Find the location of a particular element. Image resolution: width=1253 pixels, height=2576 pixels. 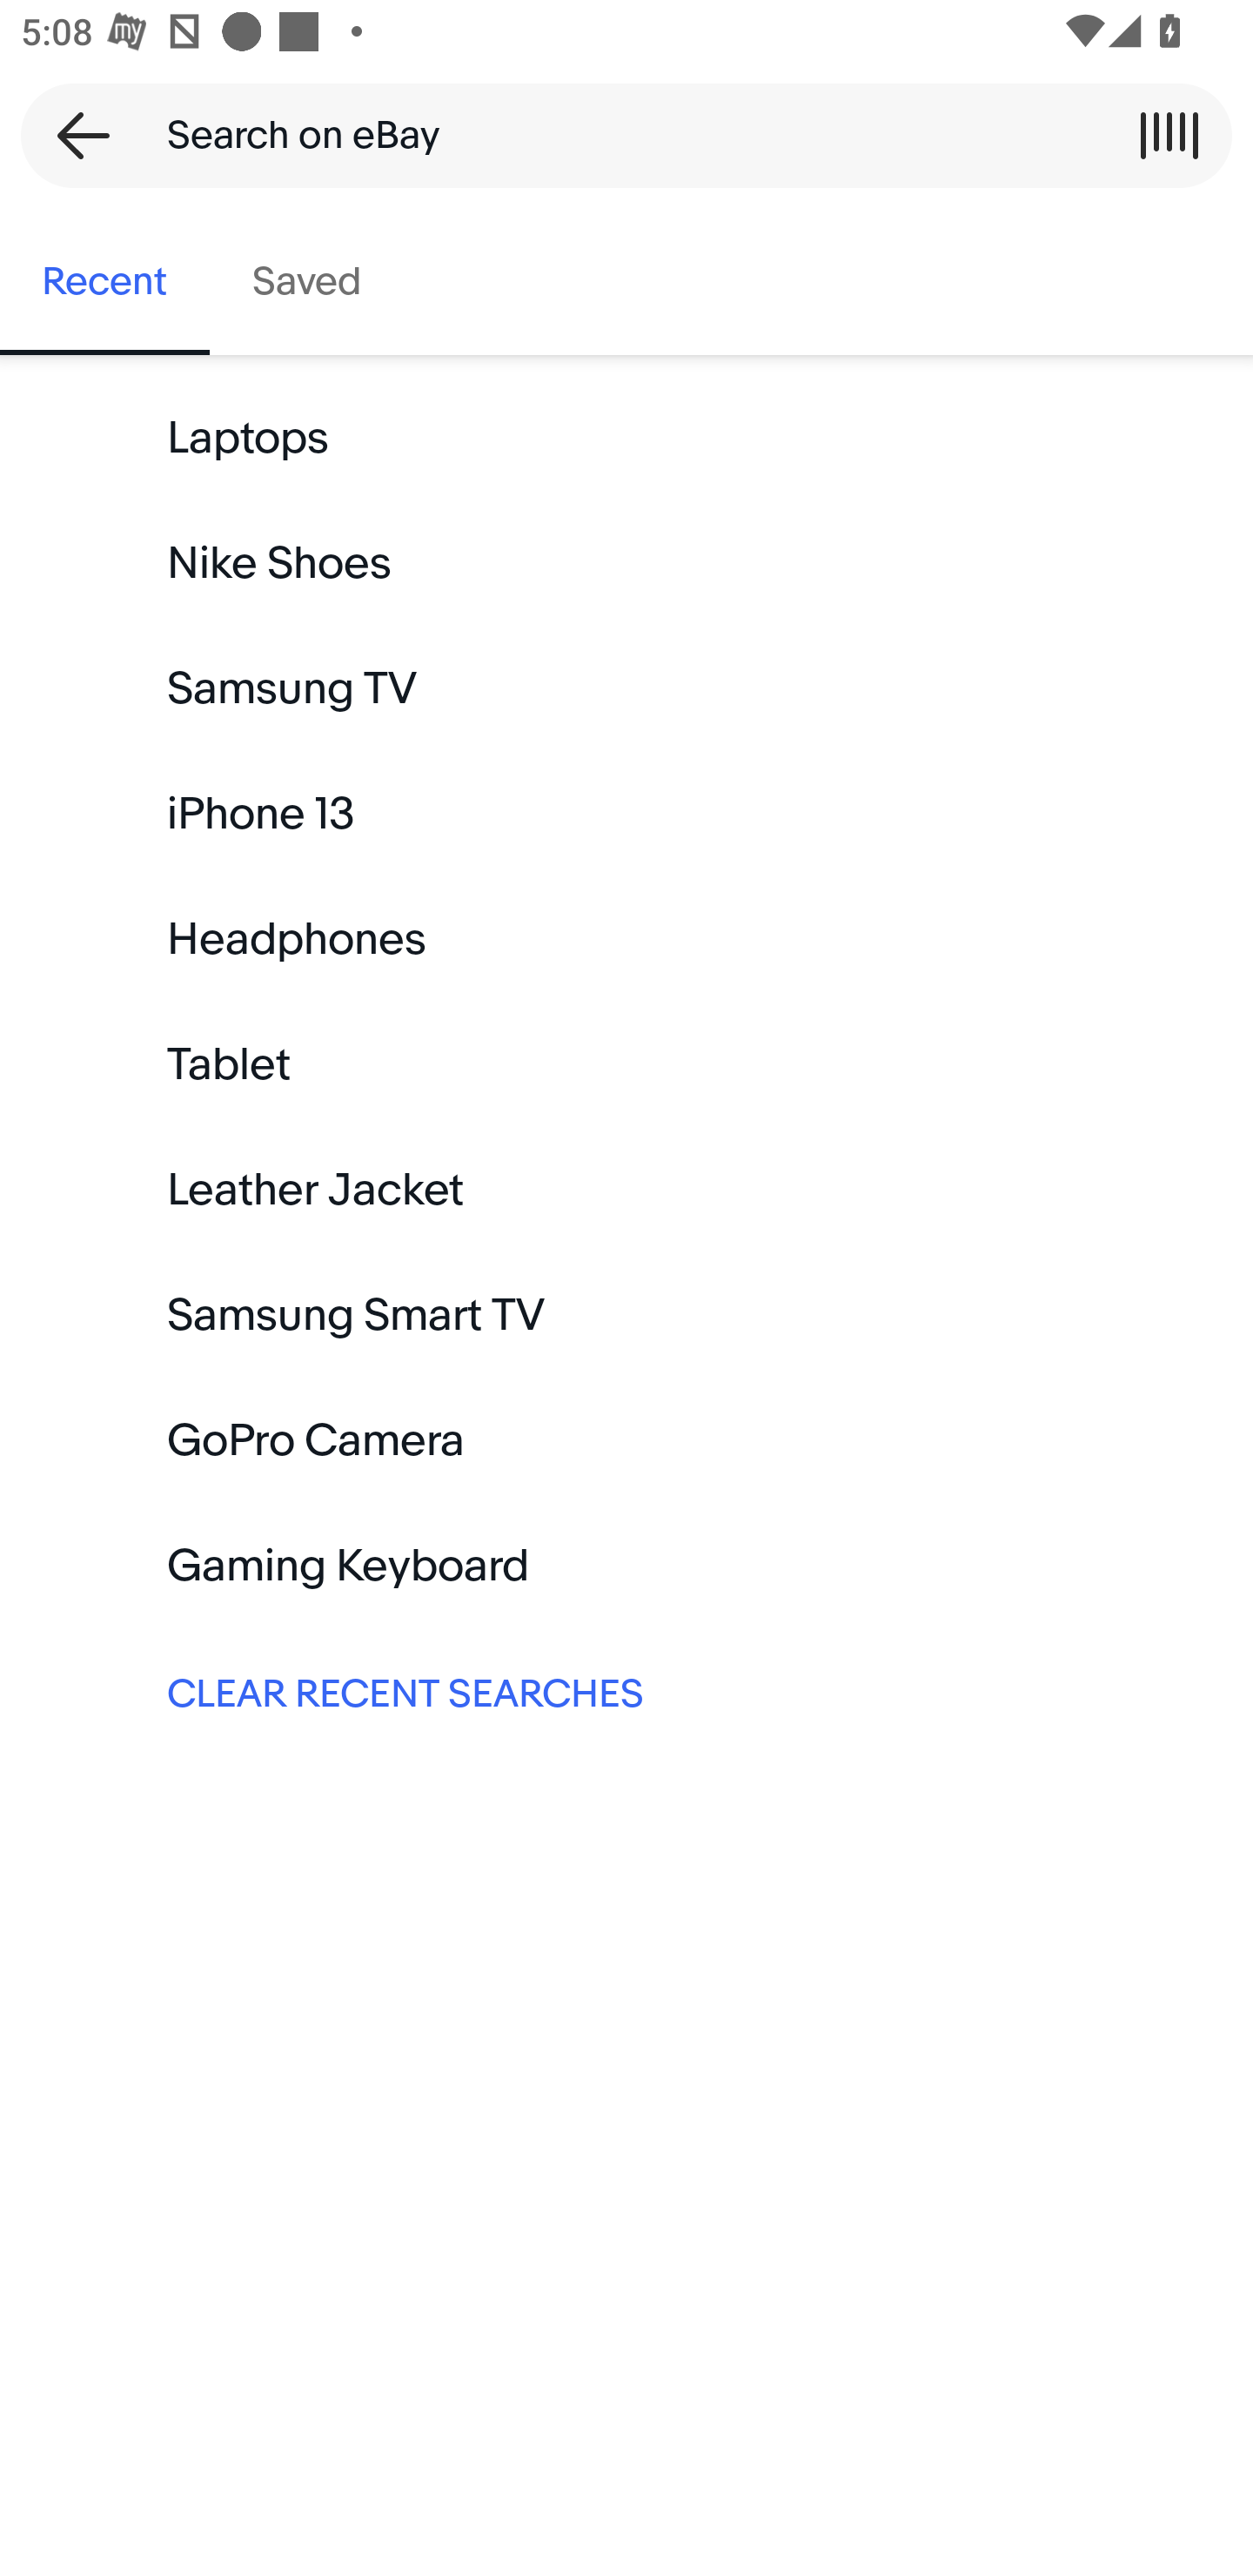

Search on eBay is located at coordinates (616, 135).